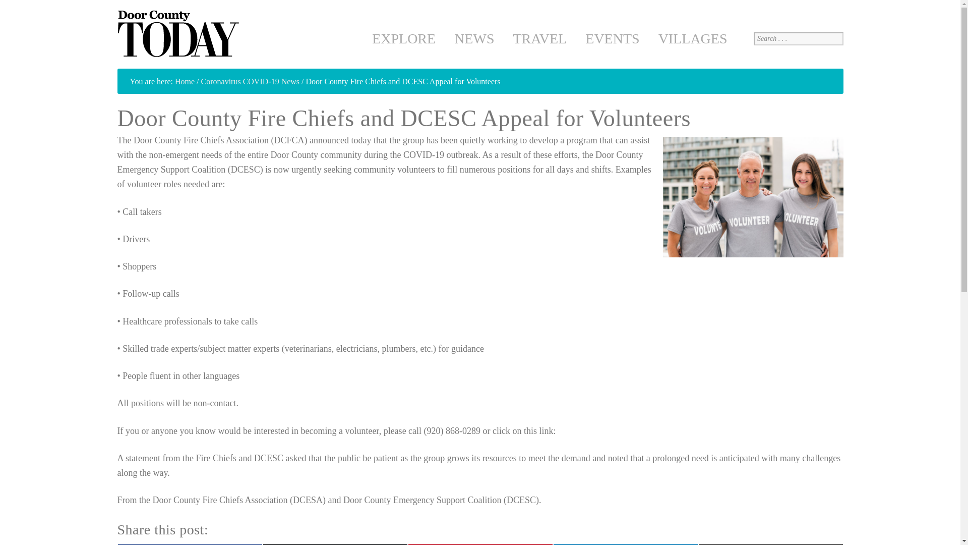 Image resolution: width=968 pixels, height=545 pixels. What do you see at coordinates (693, 39) in the screenshot?
I see `VILLAGES` at bounding box center [693, 39].